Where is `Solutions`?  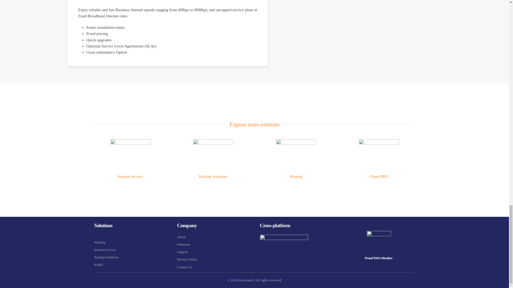
Solutions is located at coordinates (183, 244).